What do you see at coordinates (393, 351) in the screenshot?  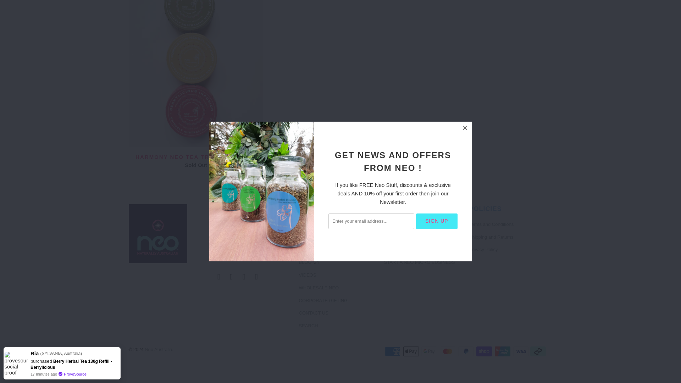 I see `American Express` at bounding box center [393, 351].